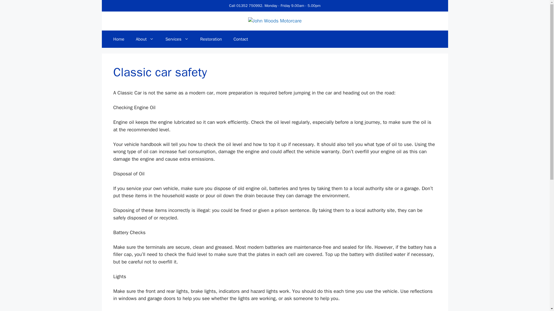 This screenshot has height=311, width=554. I want to click on About, so click(145, 39).